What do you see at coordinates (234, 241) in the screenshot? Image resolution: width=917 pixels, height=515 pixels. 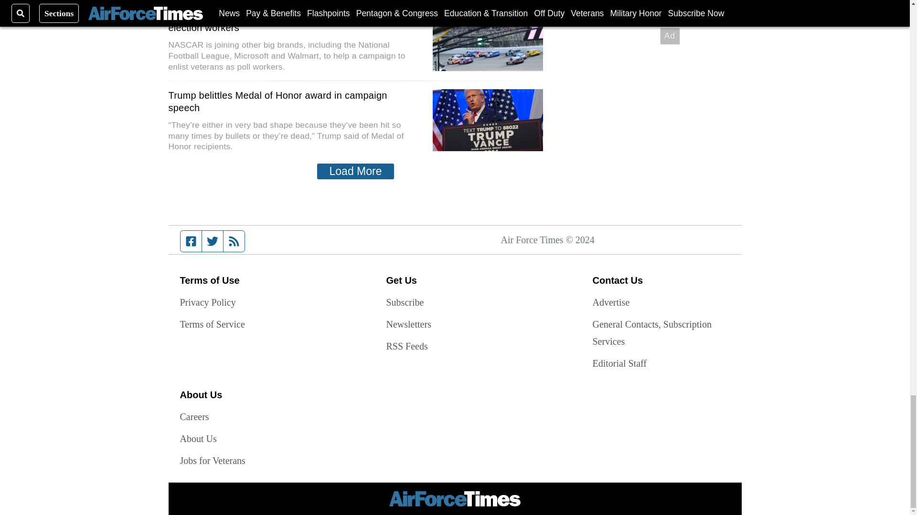 I see `RSS feed` at bounding box center [234, 241].